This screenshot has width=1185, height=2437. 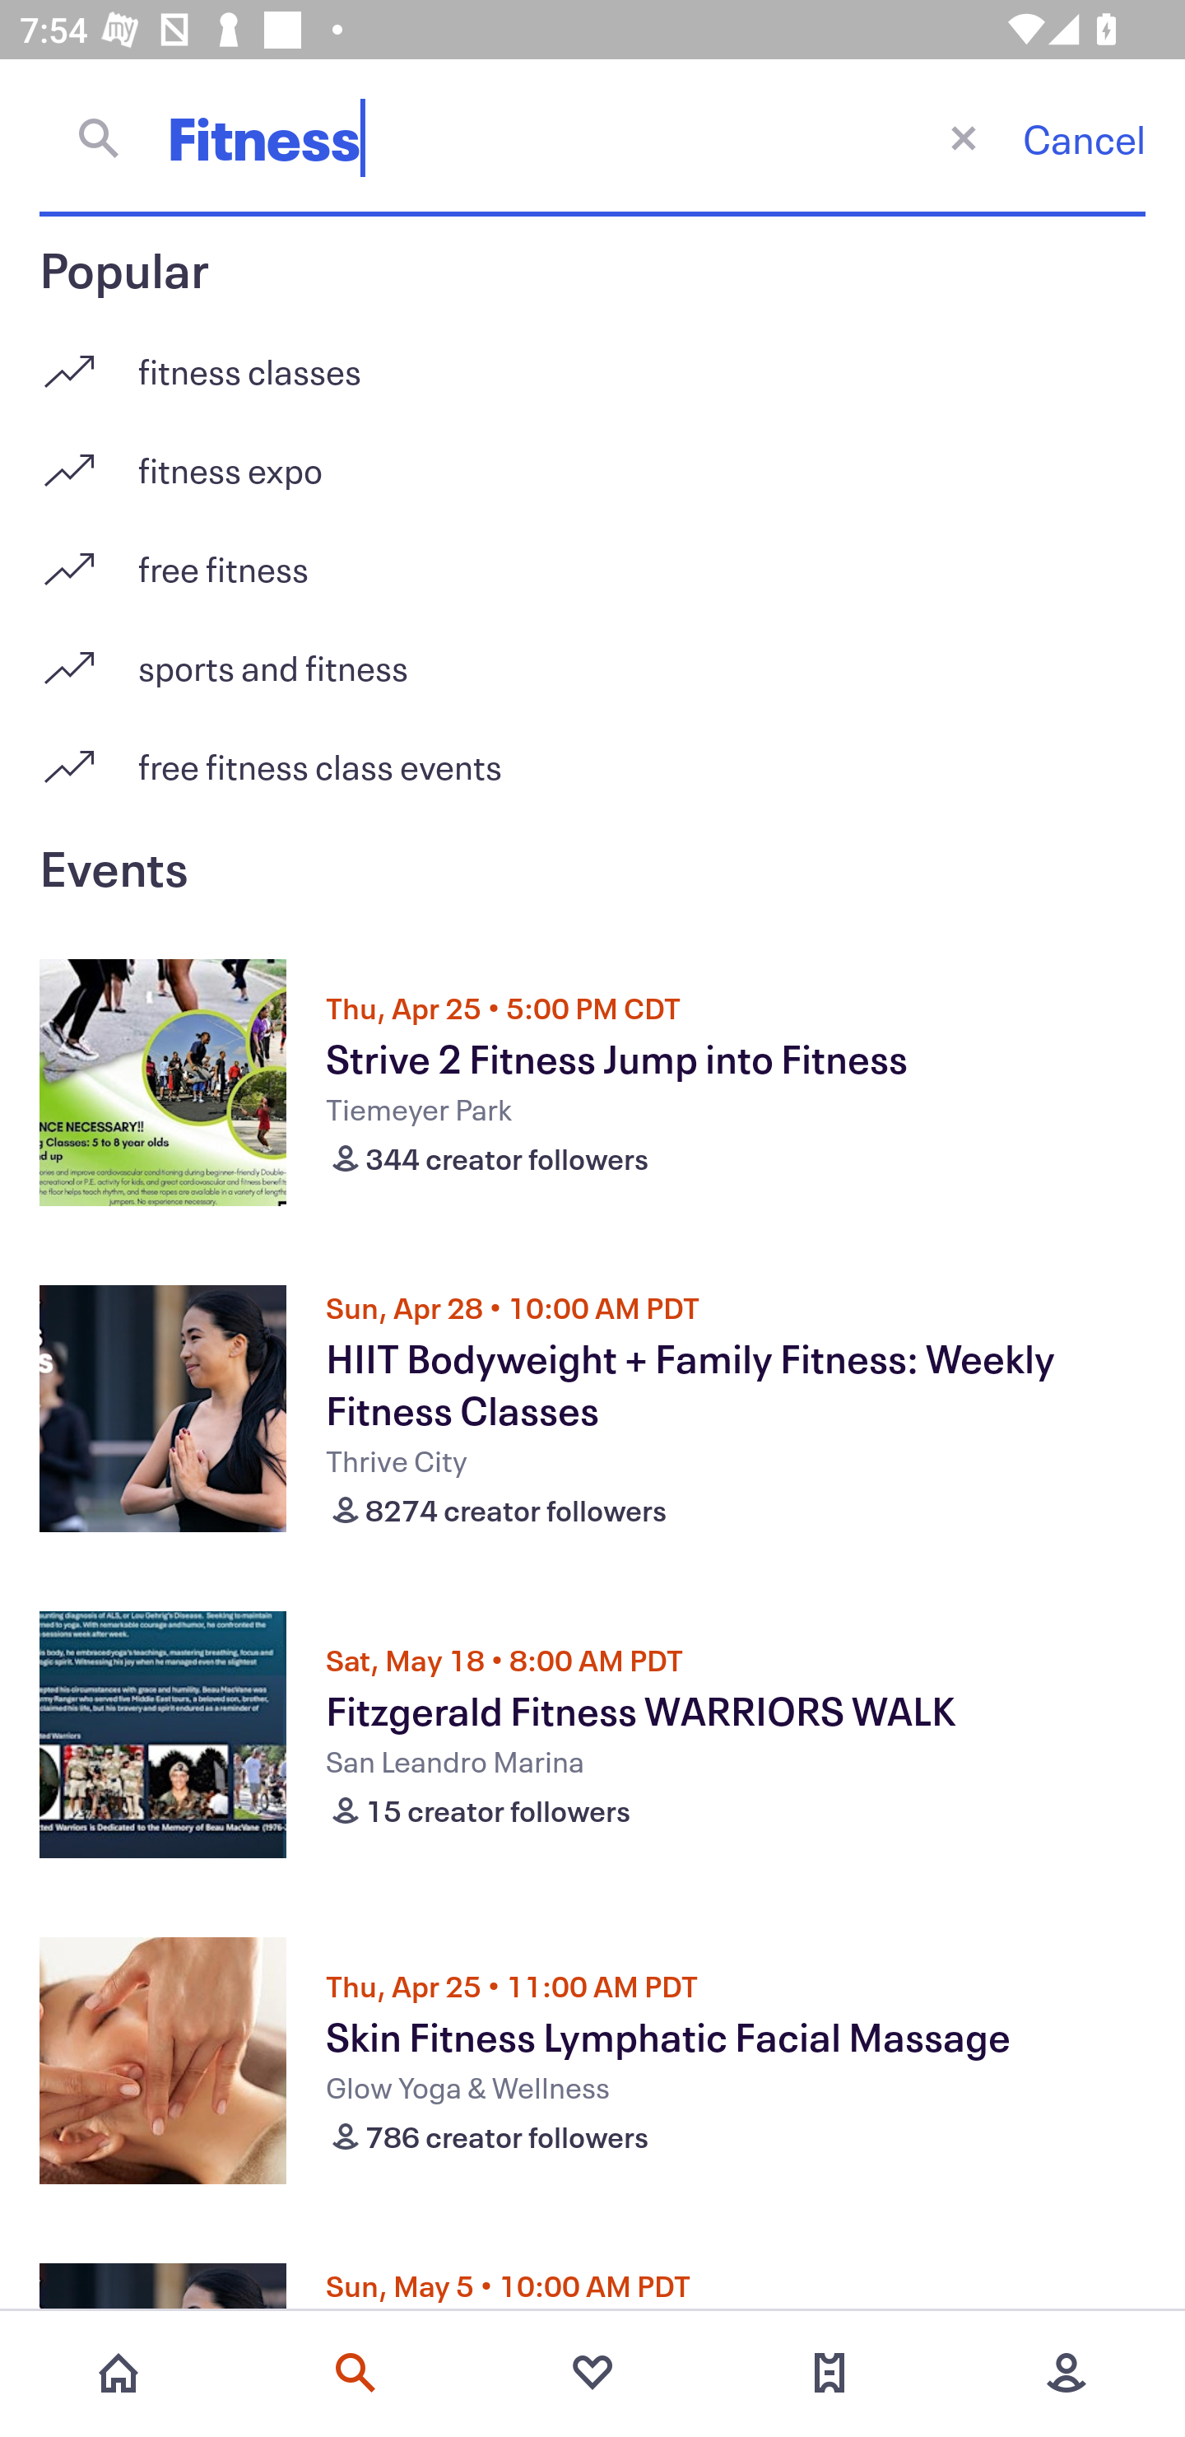 What do you see at coordinates (592, 657) in the screenshot?
I see `sports and fitness` at bounding box center [592, 657].